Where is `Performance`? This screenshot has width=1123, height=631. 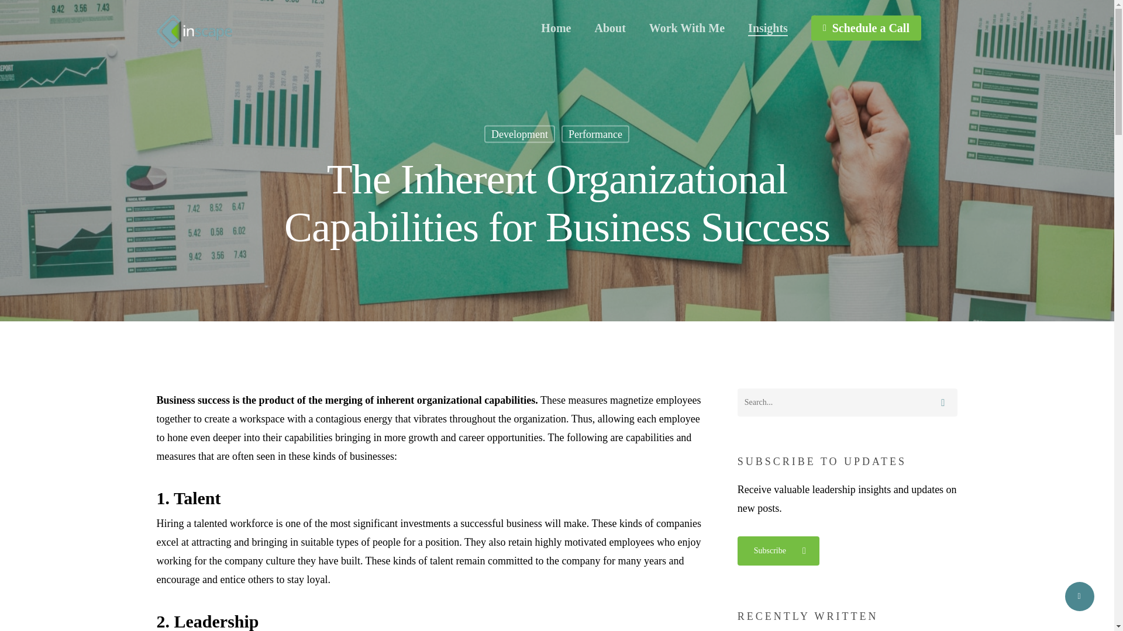 Performance is located at coordinates (595, 133).